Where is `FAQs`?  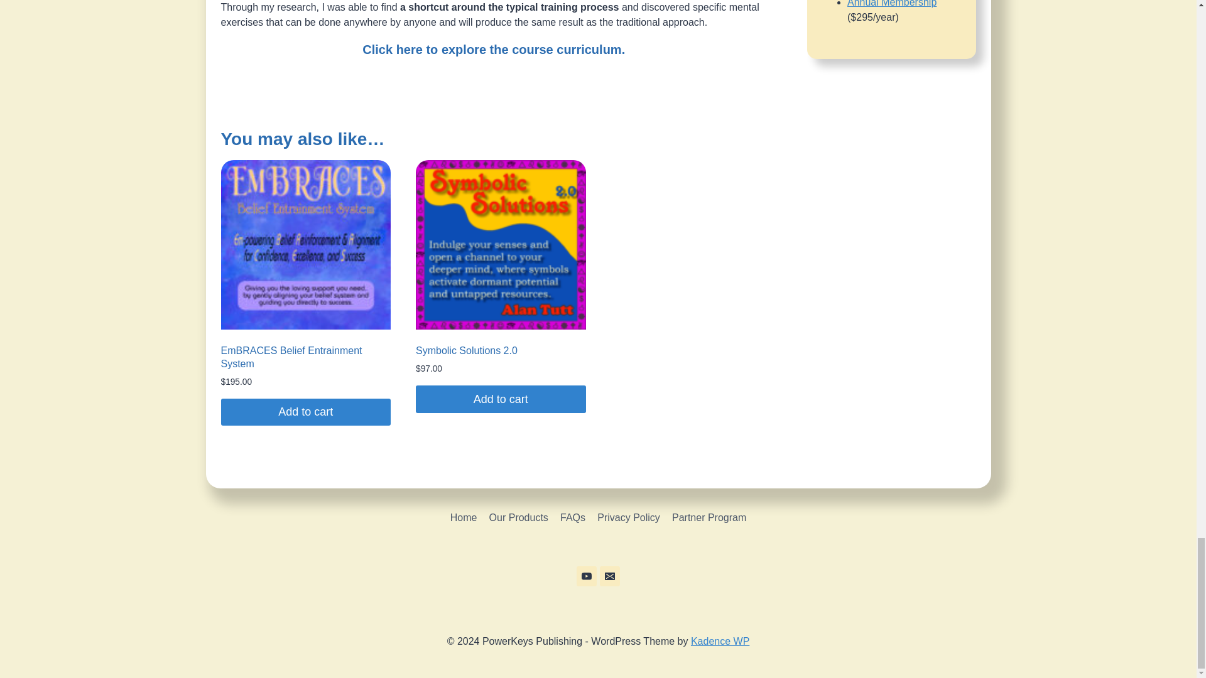 FAQs is located at coordinates (572, 517).